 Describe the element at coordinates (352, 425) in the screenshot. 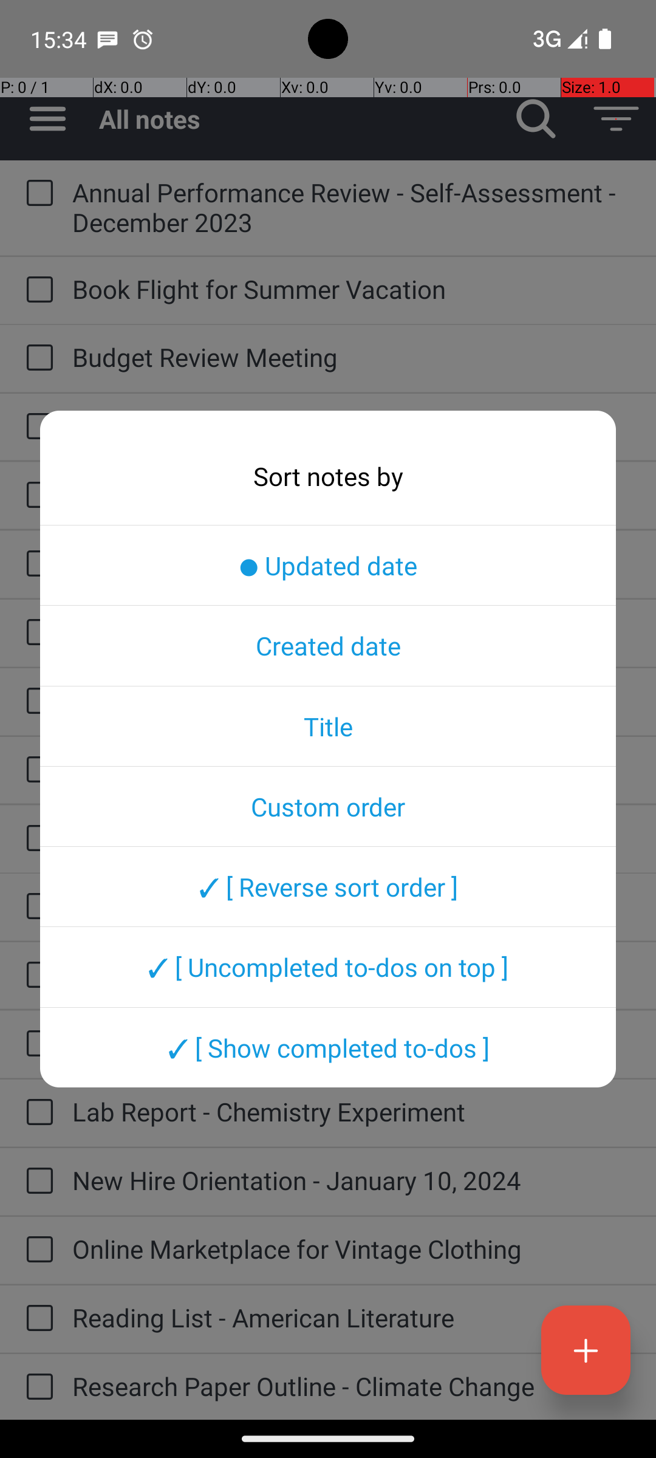

I see `Campus Resources - Writing Center` at that location.